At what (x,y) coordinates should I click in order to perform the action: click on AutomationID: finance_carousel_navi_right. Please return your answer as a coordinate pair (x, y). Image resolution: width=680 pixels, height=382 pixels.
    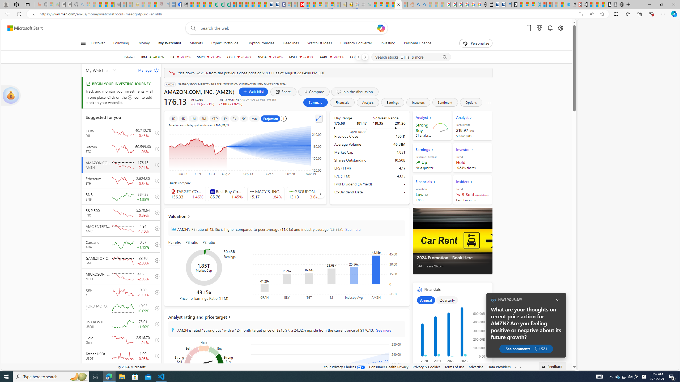
    Looking at the image, I should click on (320, 194).